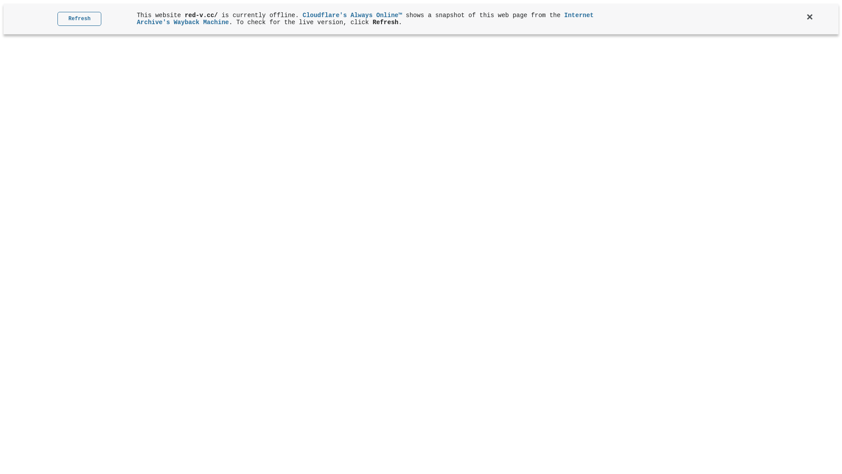 The image size is (842, 474). What do you see at coordinates (365, 19) in the screenshot?
I see `Internet Archive's Wayback Machine` at bounding box center [365, 19].